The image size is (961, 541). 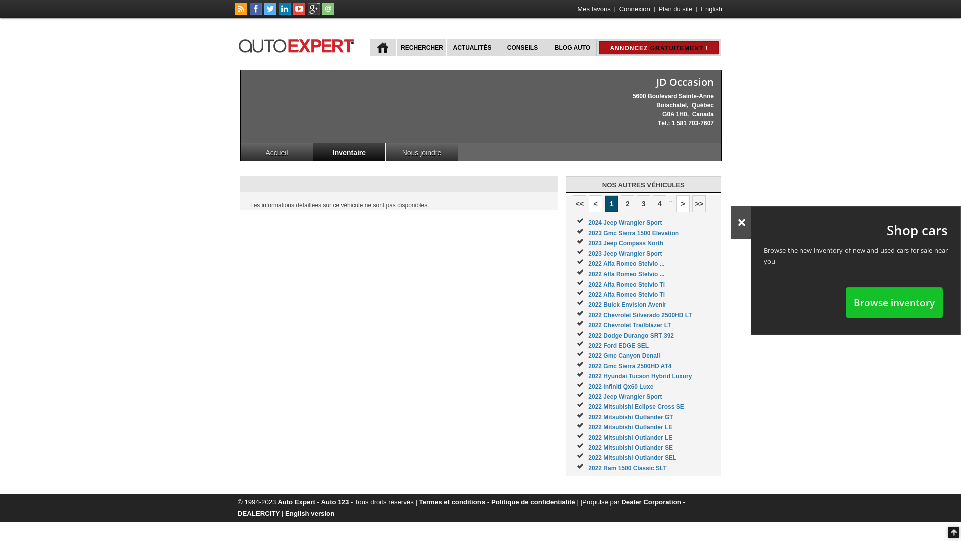 I want to click on ACCUEIL, so click(x=383, y=47).